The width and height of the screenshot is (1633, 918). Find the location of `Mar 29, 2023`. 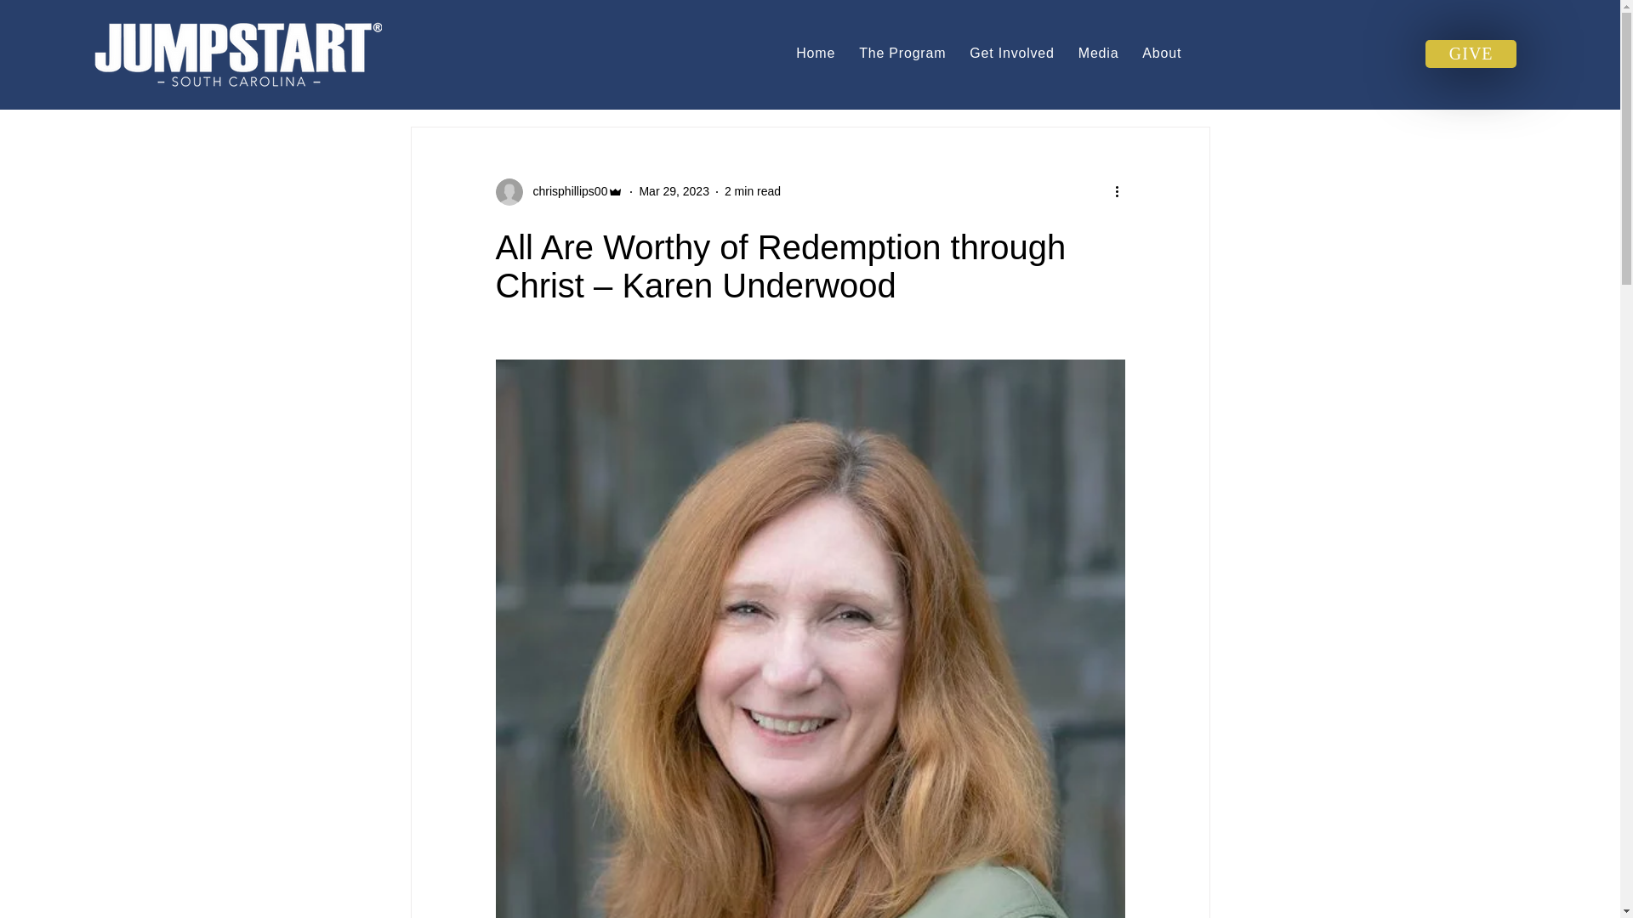

Mar 29, 2023 is located at coordinates (674, 191).